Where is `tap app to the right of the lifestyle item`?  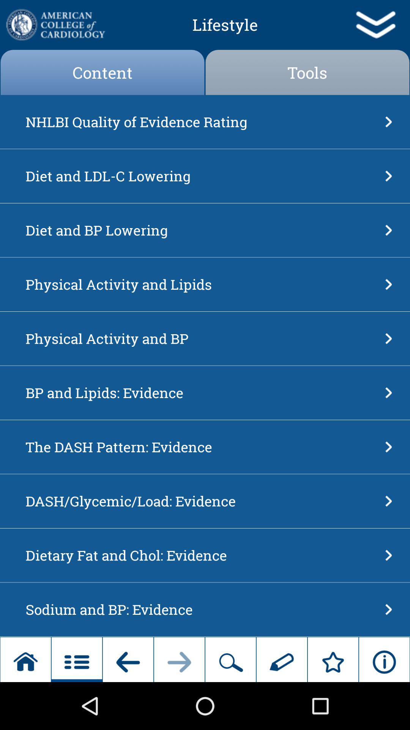
tap app to the right of the lifestyle item is located at coordinates (375, 25).